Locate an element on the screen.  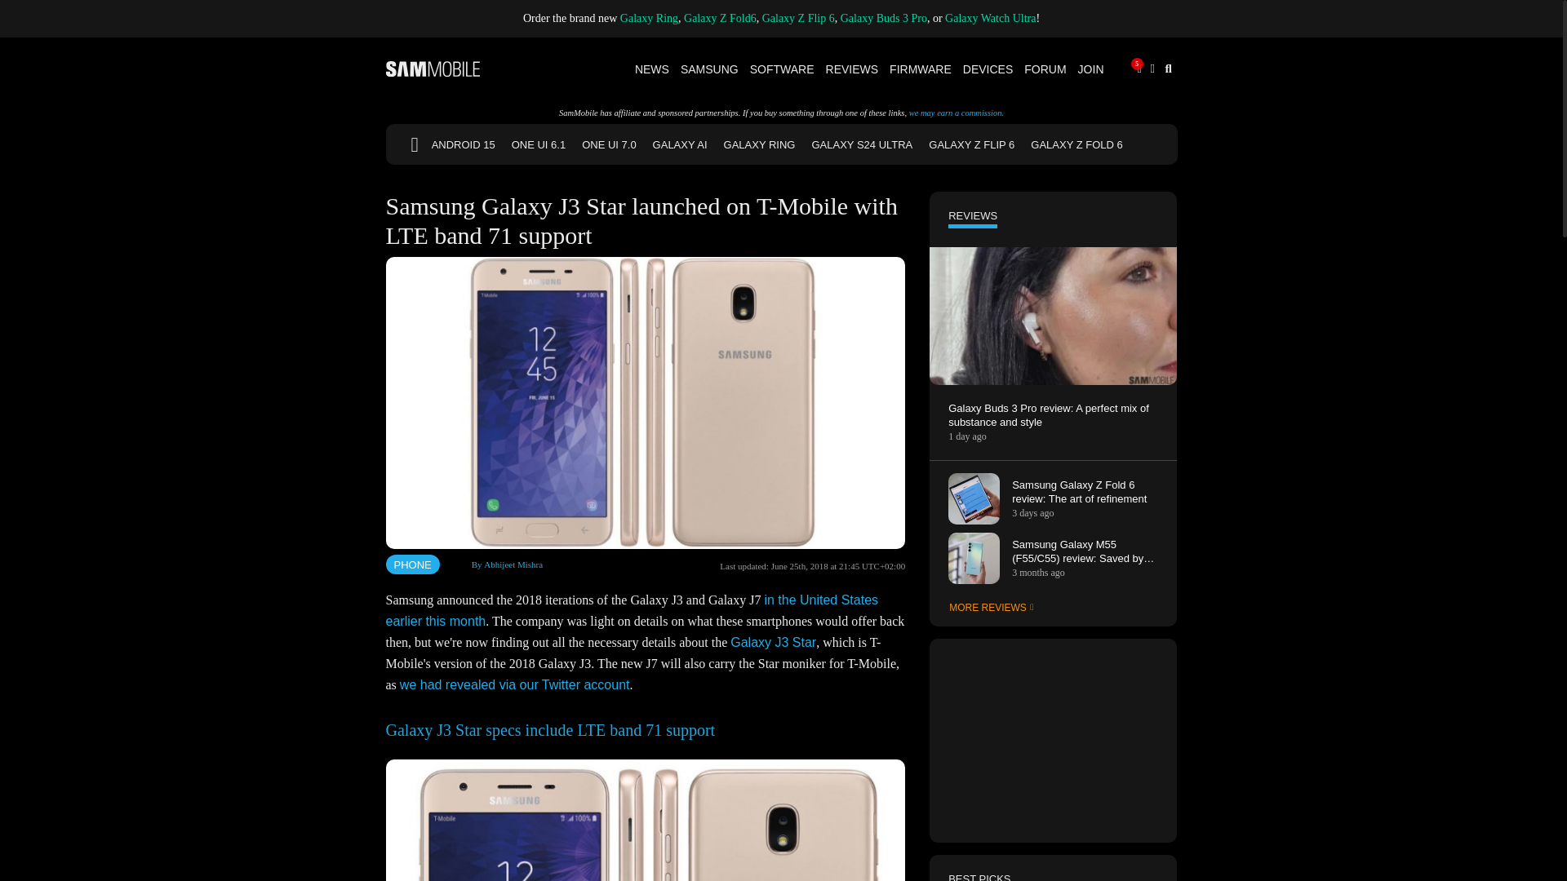
SAMSUNG is located at coordinates (710, 69).